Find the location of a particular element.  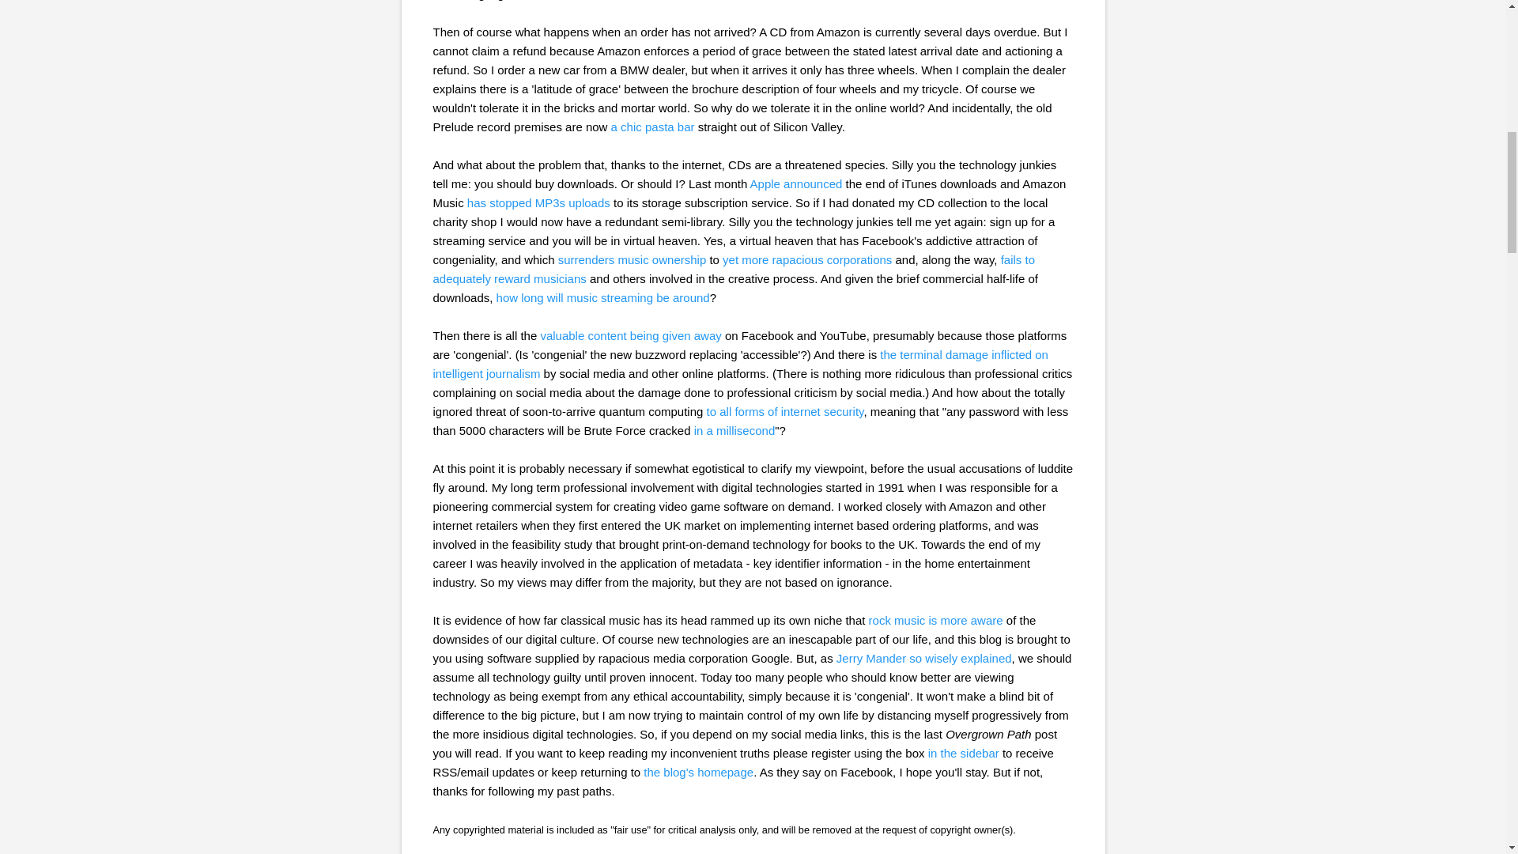

has stopped MP3s uploads is located at coordinates (538, 202).